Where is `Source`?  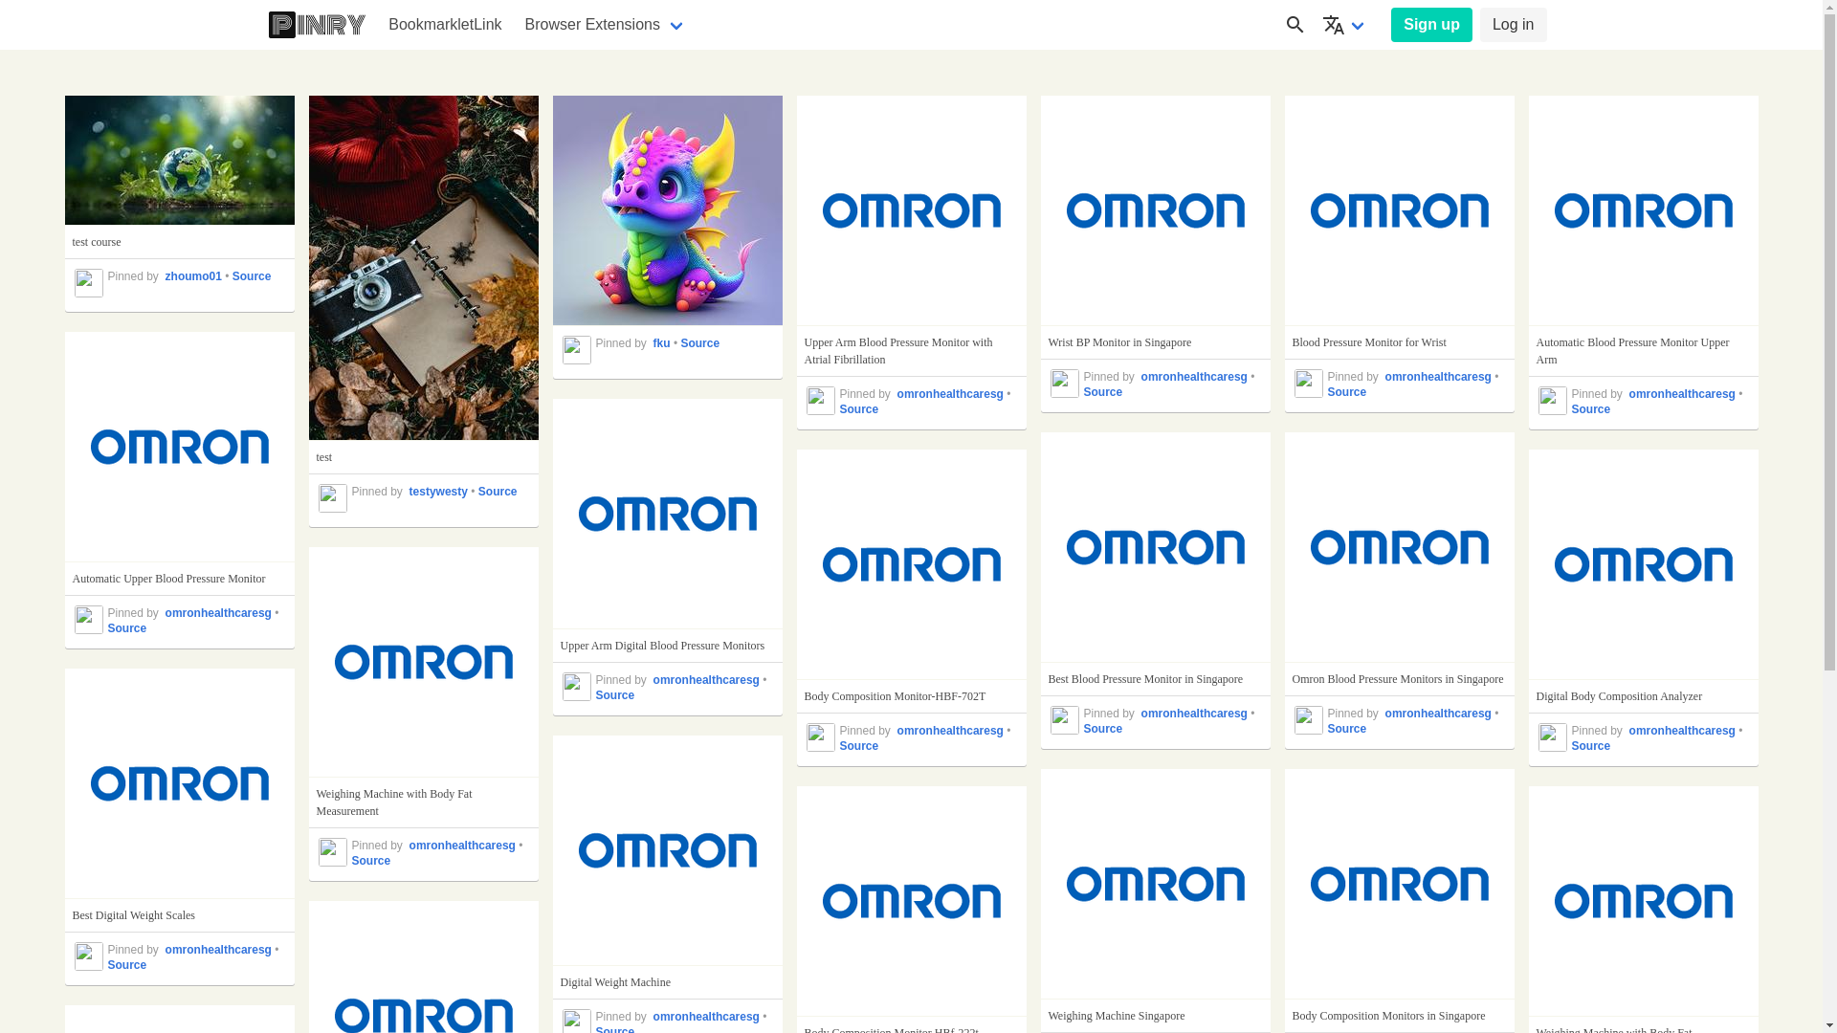 Source is located at coordinates (1347, 729).